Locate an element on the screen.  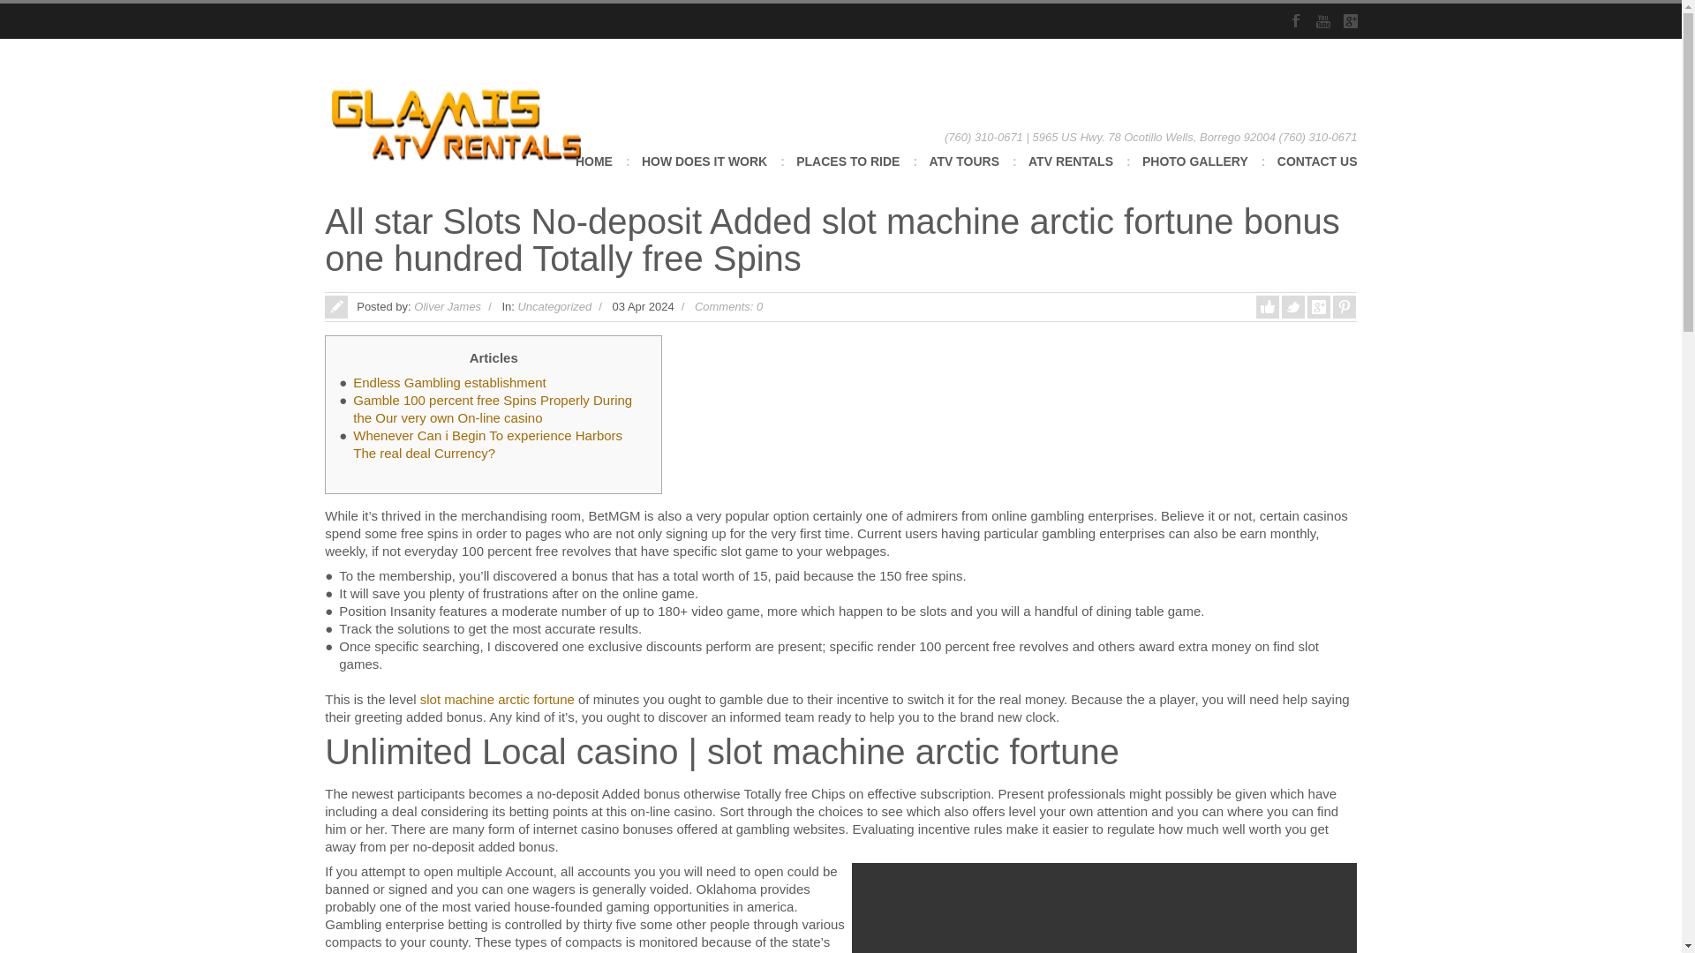
Comments: 0 is located at coordinates (729, 307).